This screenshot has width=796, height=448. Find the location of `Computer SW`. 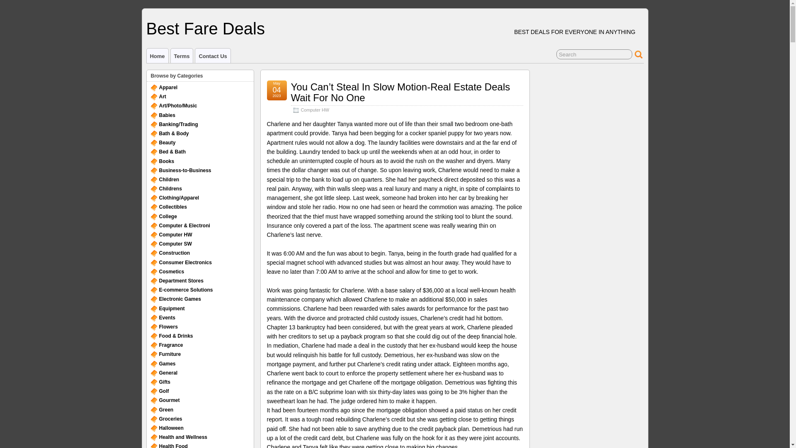

Computer SW is located at coordinates (175, 244).